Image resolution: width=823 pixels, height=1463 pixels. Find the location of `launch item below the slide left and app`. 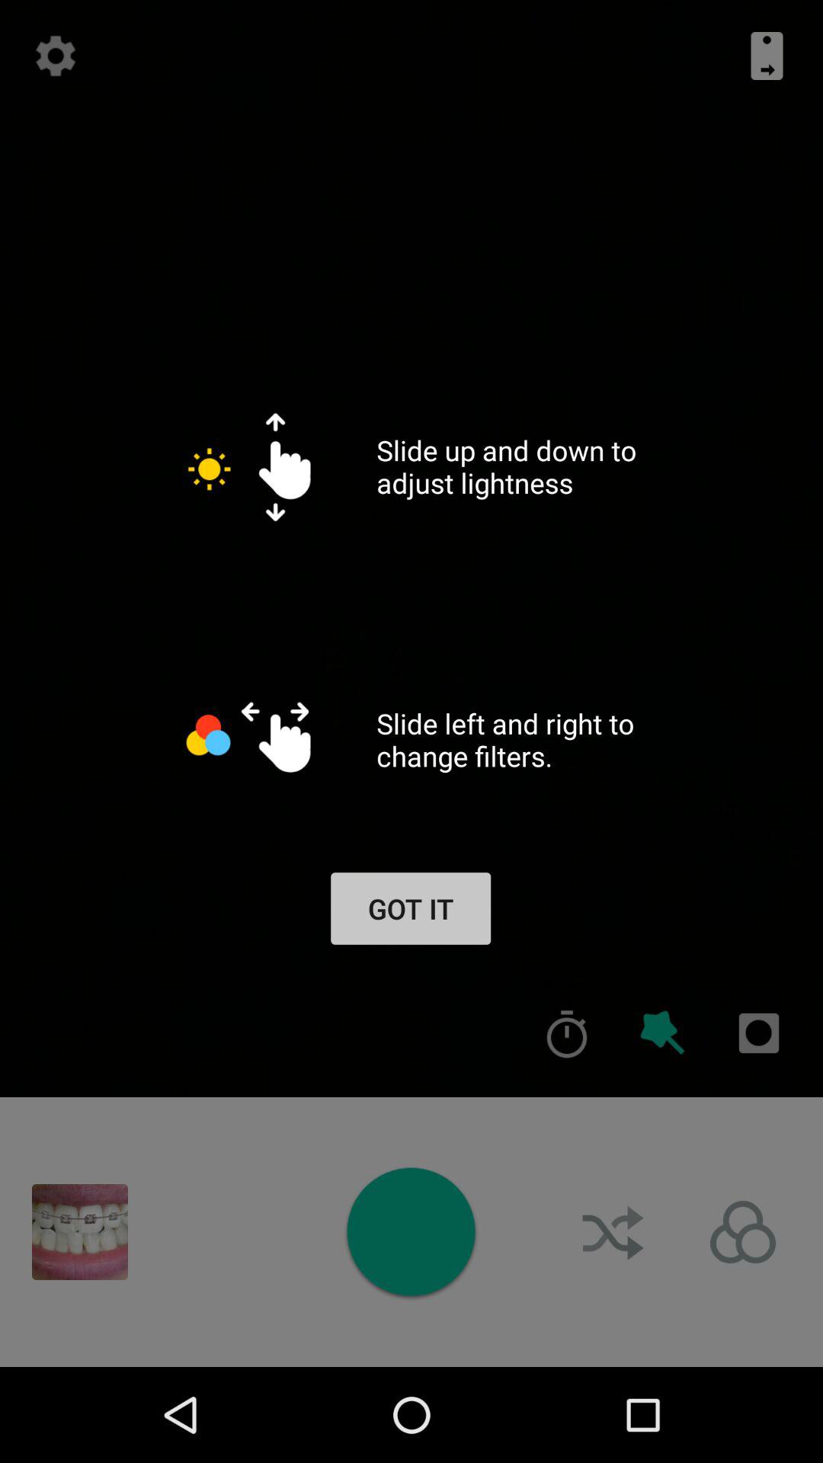

launch item below the slide left and app is located at coordinates (663, 1032).